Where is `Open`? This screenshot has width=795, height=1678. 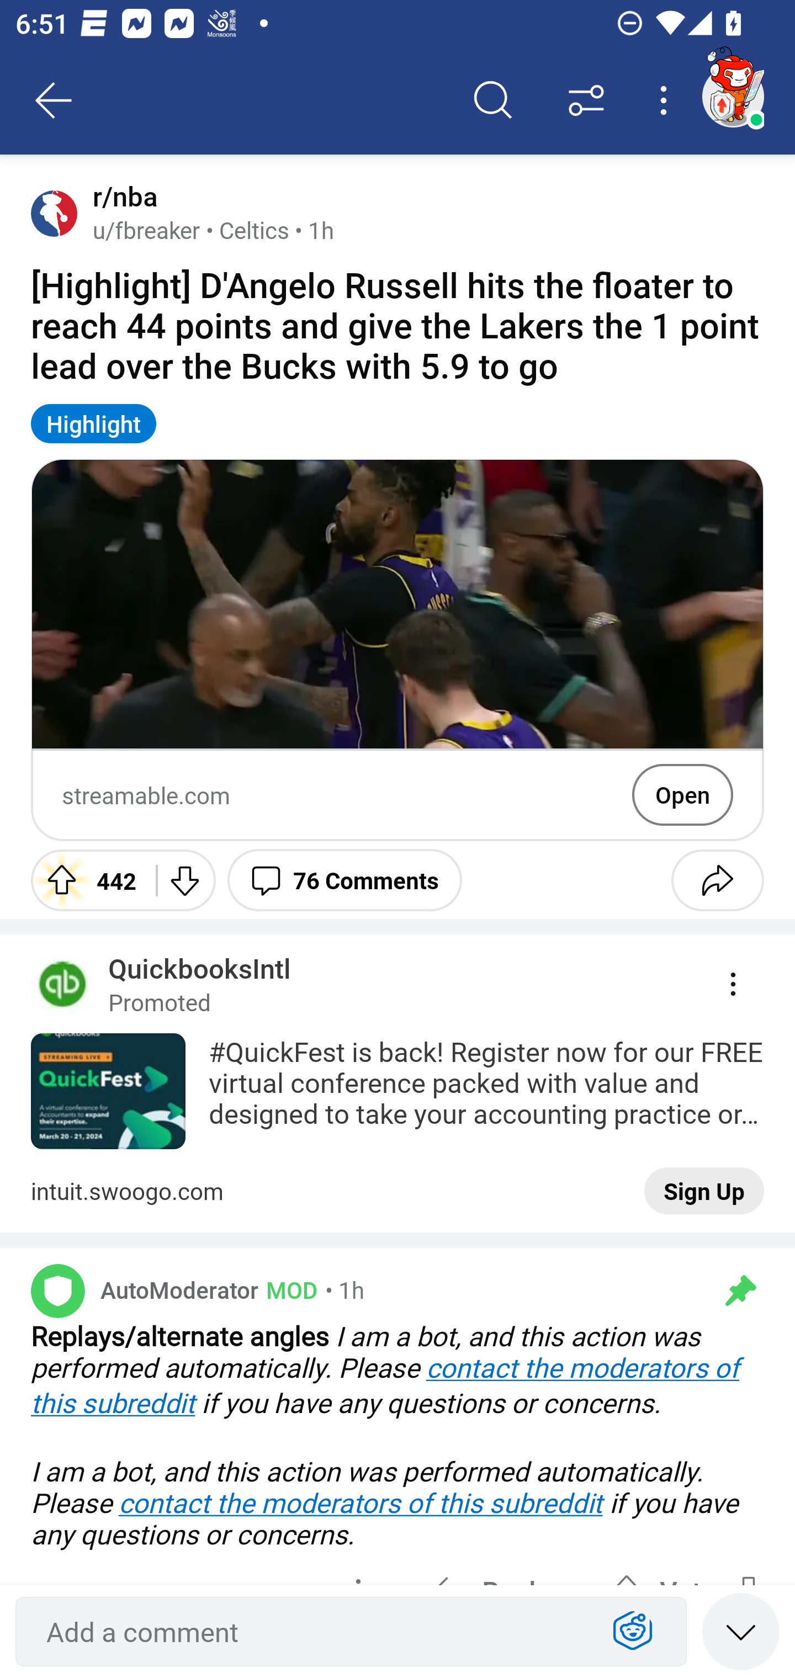 Open is located at coordinates (682, 794).